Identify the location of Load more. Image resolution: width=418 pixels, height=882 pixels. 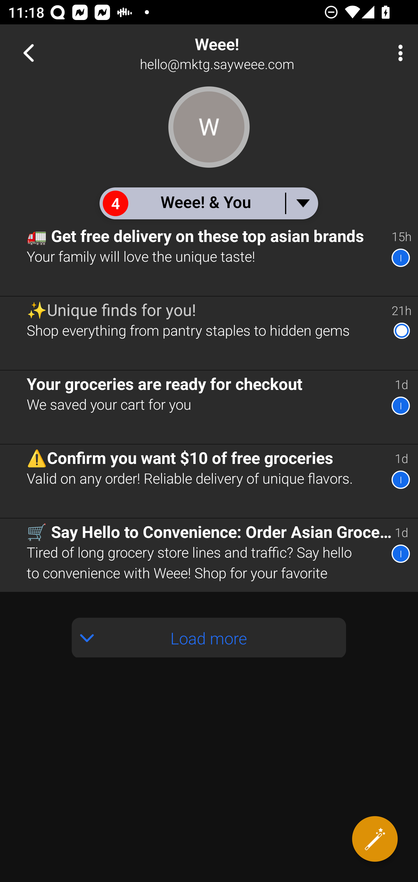
(209, 637).